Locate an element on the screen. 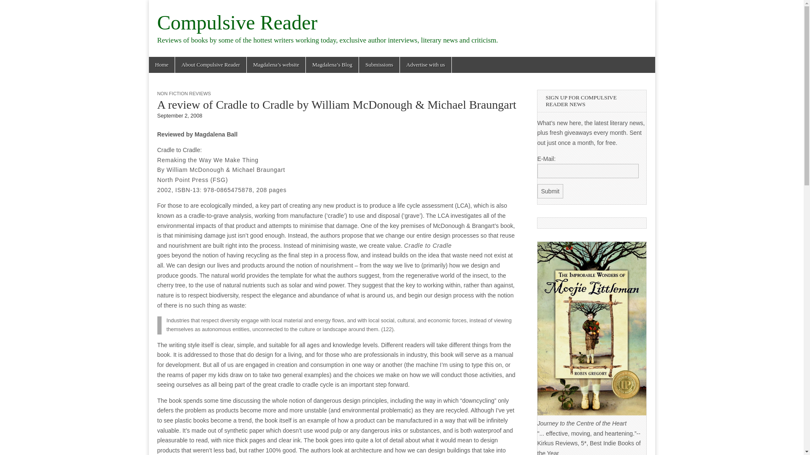  Compulsive Reader is located at coordinates (237, 22).